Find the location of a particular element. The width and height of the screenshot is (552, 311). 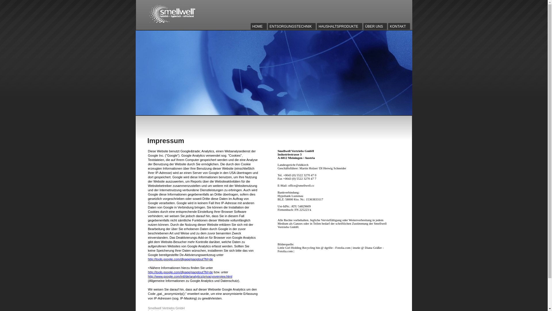

http://www.google.com/intl/de/analytics/privacyoverview.html is located at coordinates (190, 276).